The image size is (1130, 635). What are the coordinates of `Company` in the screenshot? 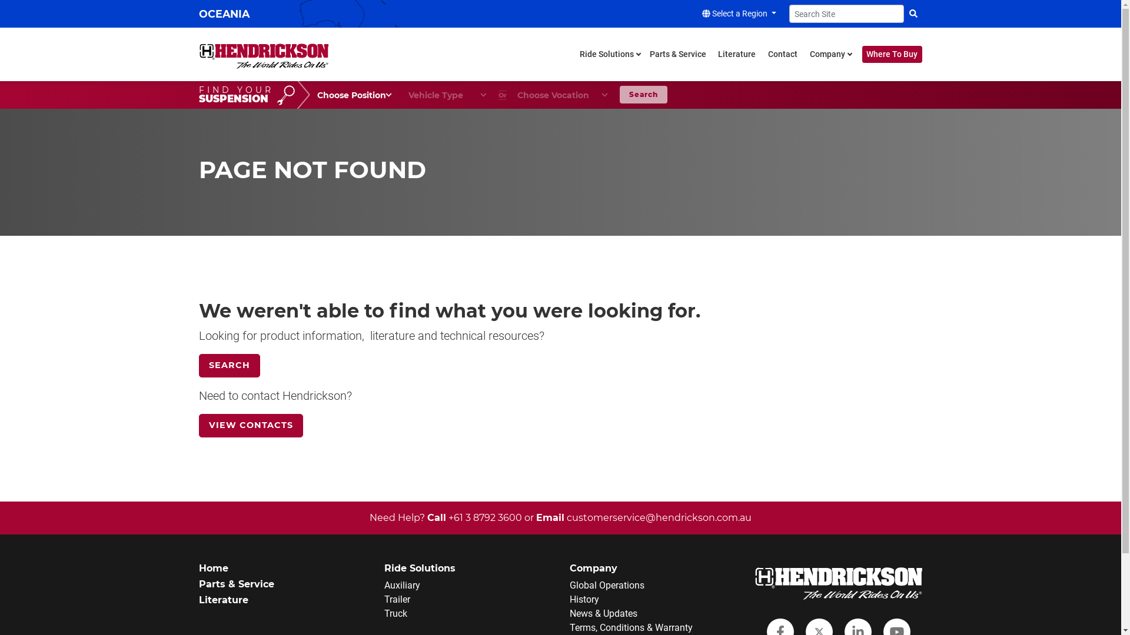 It's located at (593, 568).